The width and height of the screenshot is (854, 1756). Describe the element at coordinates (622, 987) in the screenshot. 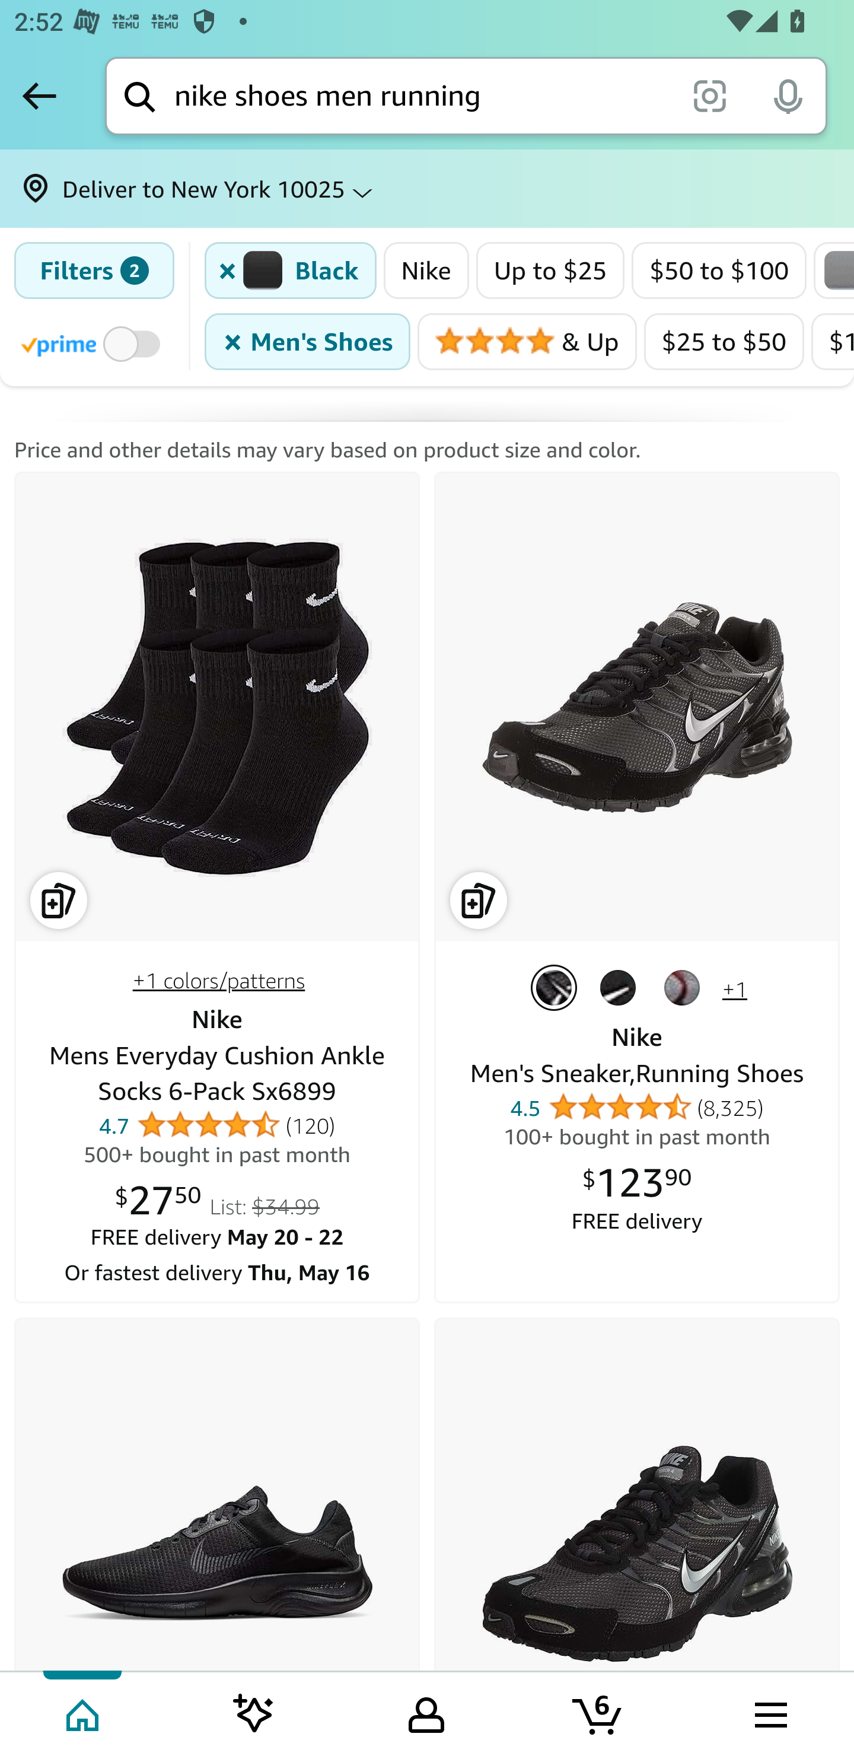

I see `Black/White` at that location.